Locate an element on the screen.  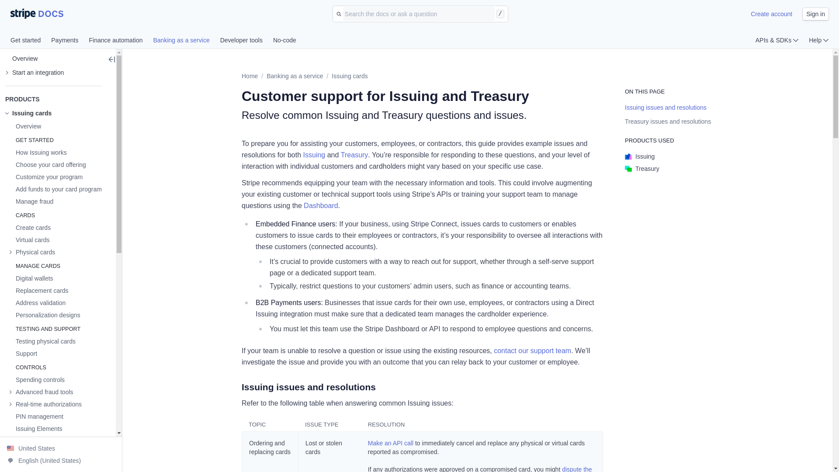
Issuing cards is located at coordinates (349, 76).